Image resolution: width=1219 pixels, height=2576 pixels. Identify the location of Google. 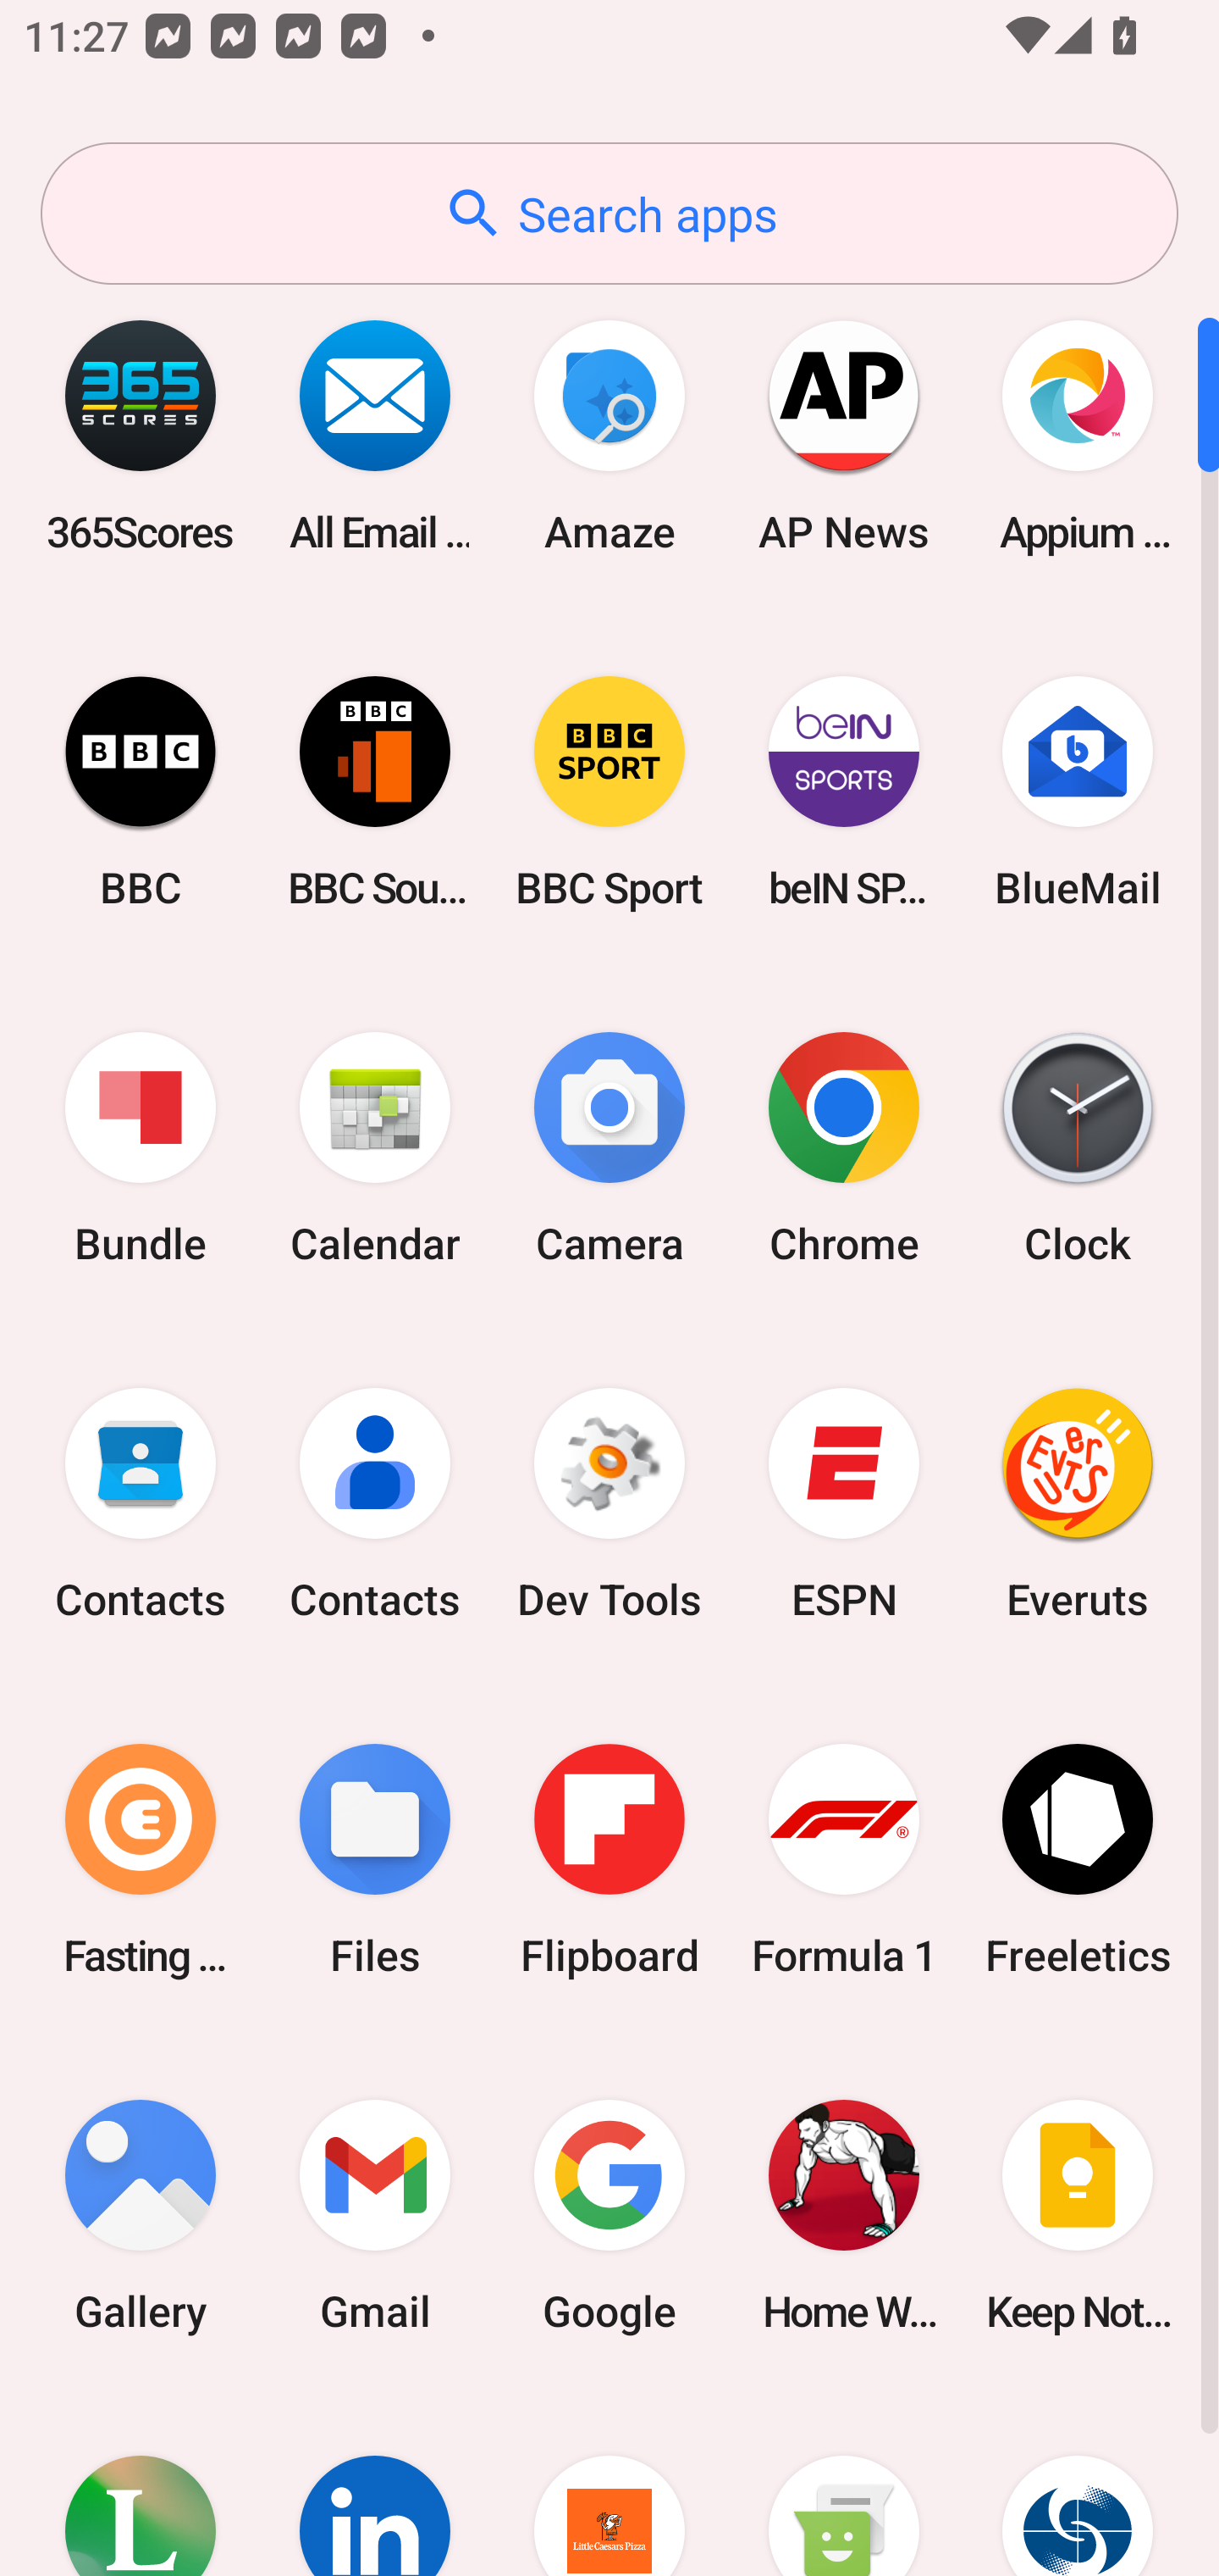
(609, 2215).